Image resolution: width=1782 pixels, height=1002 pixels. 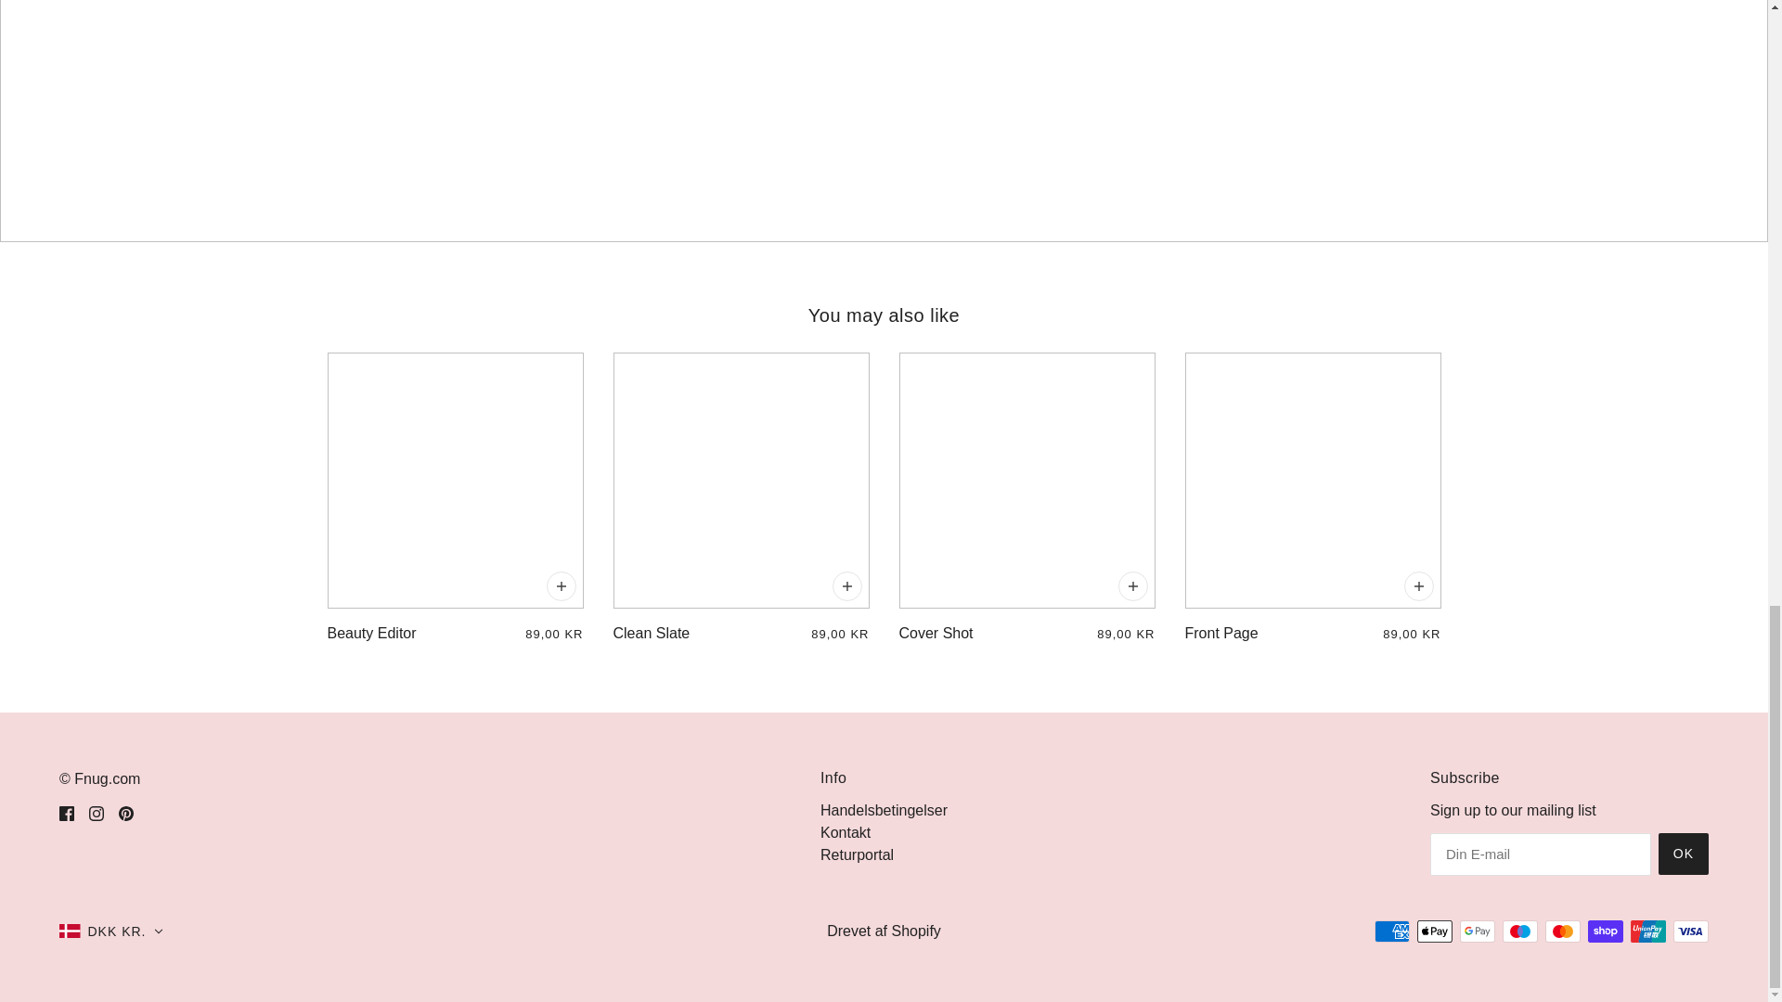 I want to click on Returportal, so click(x=857, y=854).